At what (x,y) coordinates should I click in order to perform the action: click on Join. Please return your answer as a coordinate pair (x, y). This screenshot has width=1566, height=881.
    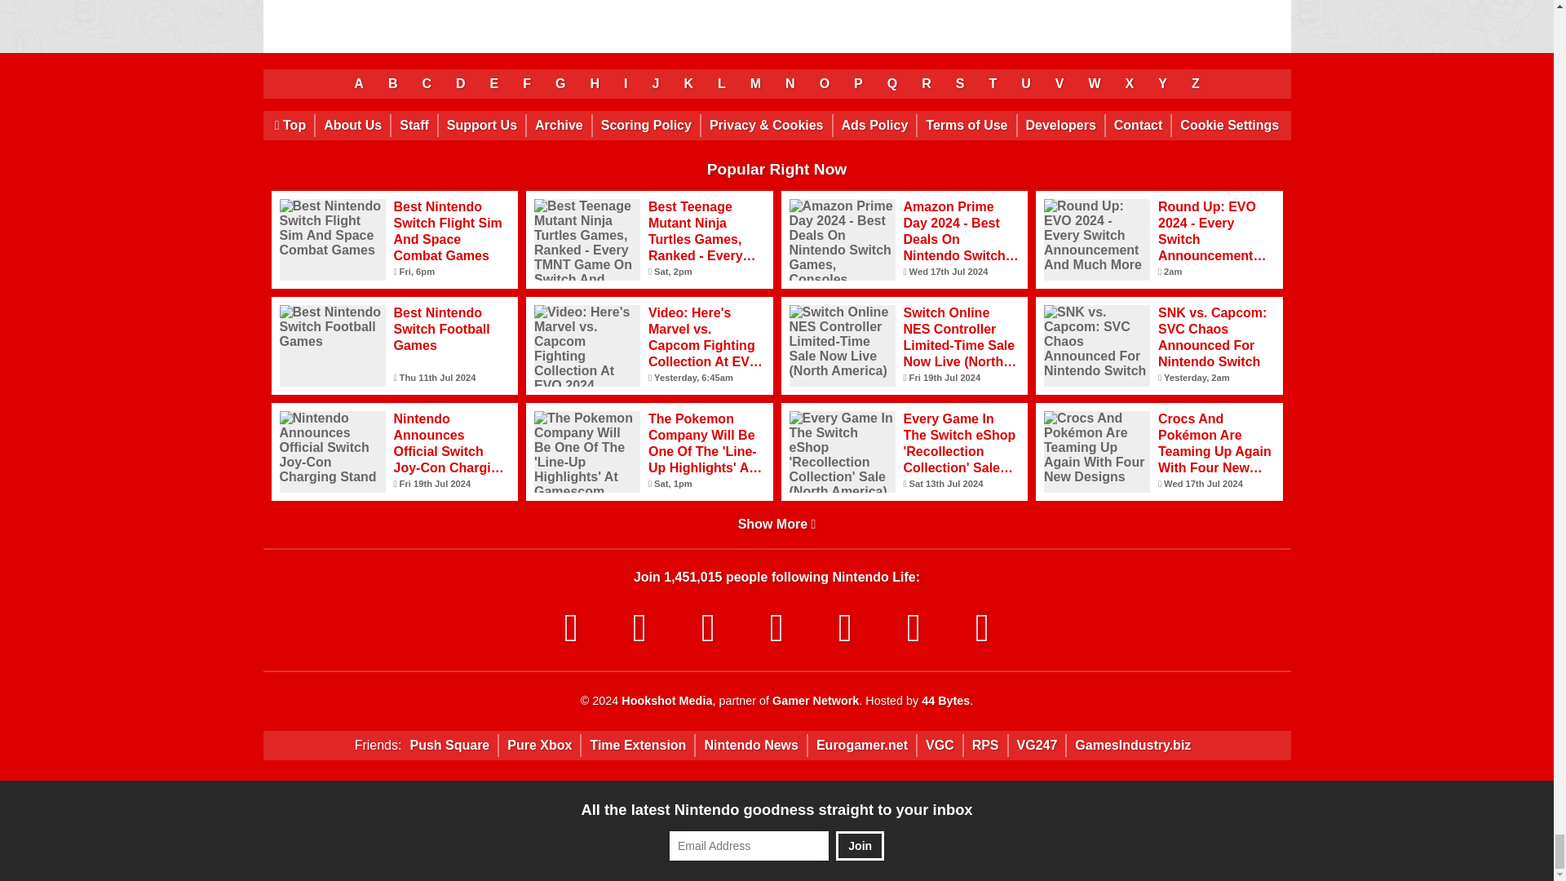
    Looking at the image, I should click on (860, 846).